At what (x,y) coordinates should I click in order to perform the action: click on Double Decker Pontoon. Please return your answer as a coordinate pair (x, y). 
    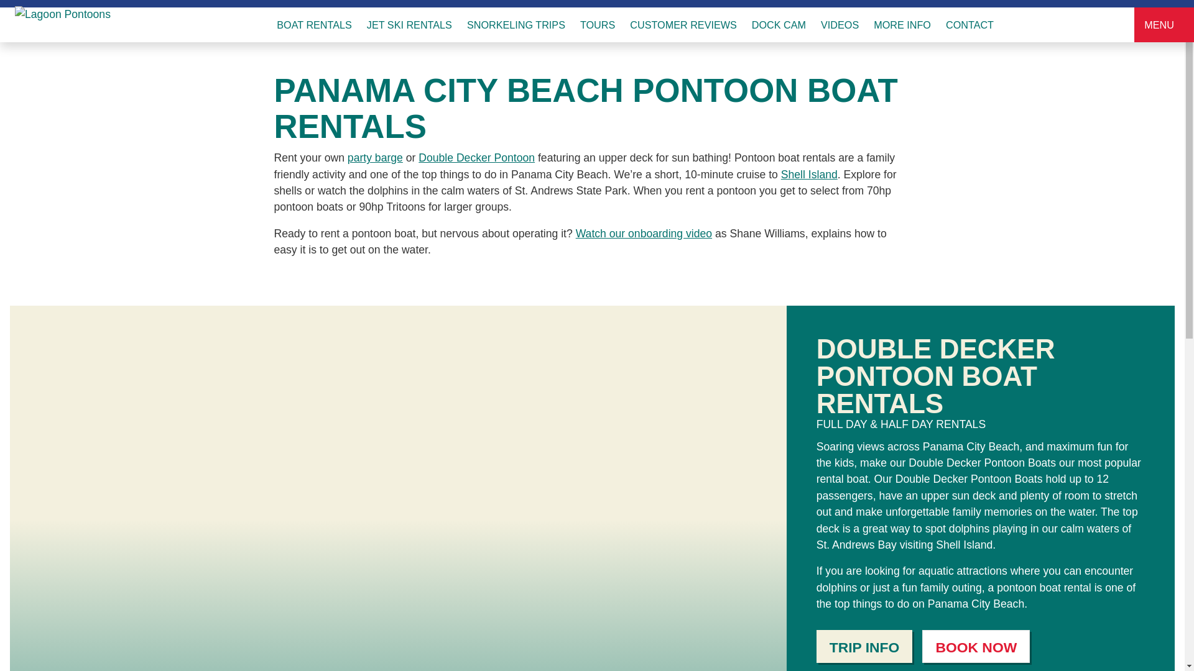
    Looking at the image, I should click on (476, 158).